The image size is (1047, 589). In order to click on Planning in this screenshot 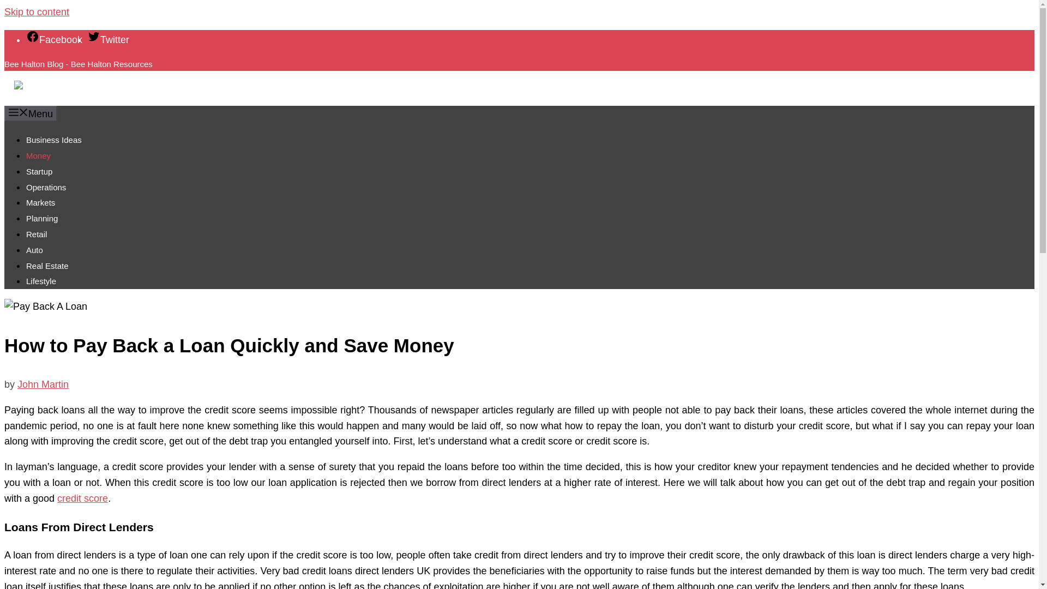, I will do `click(41, 218)`.